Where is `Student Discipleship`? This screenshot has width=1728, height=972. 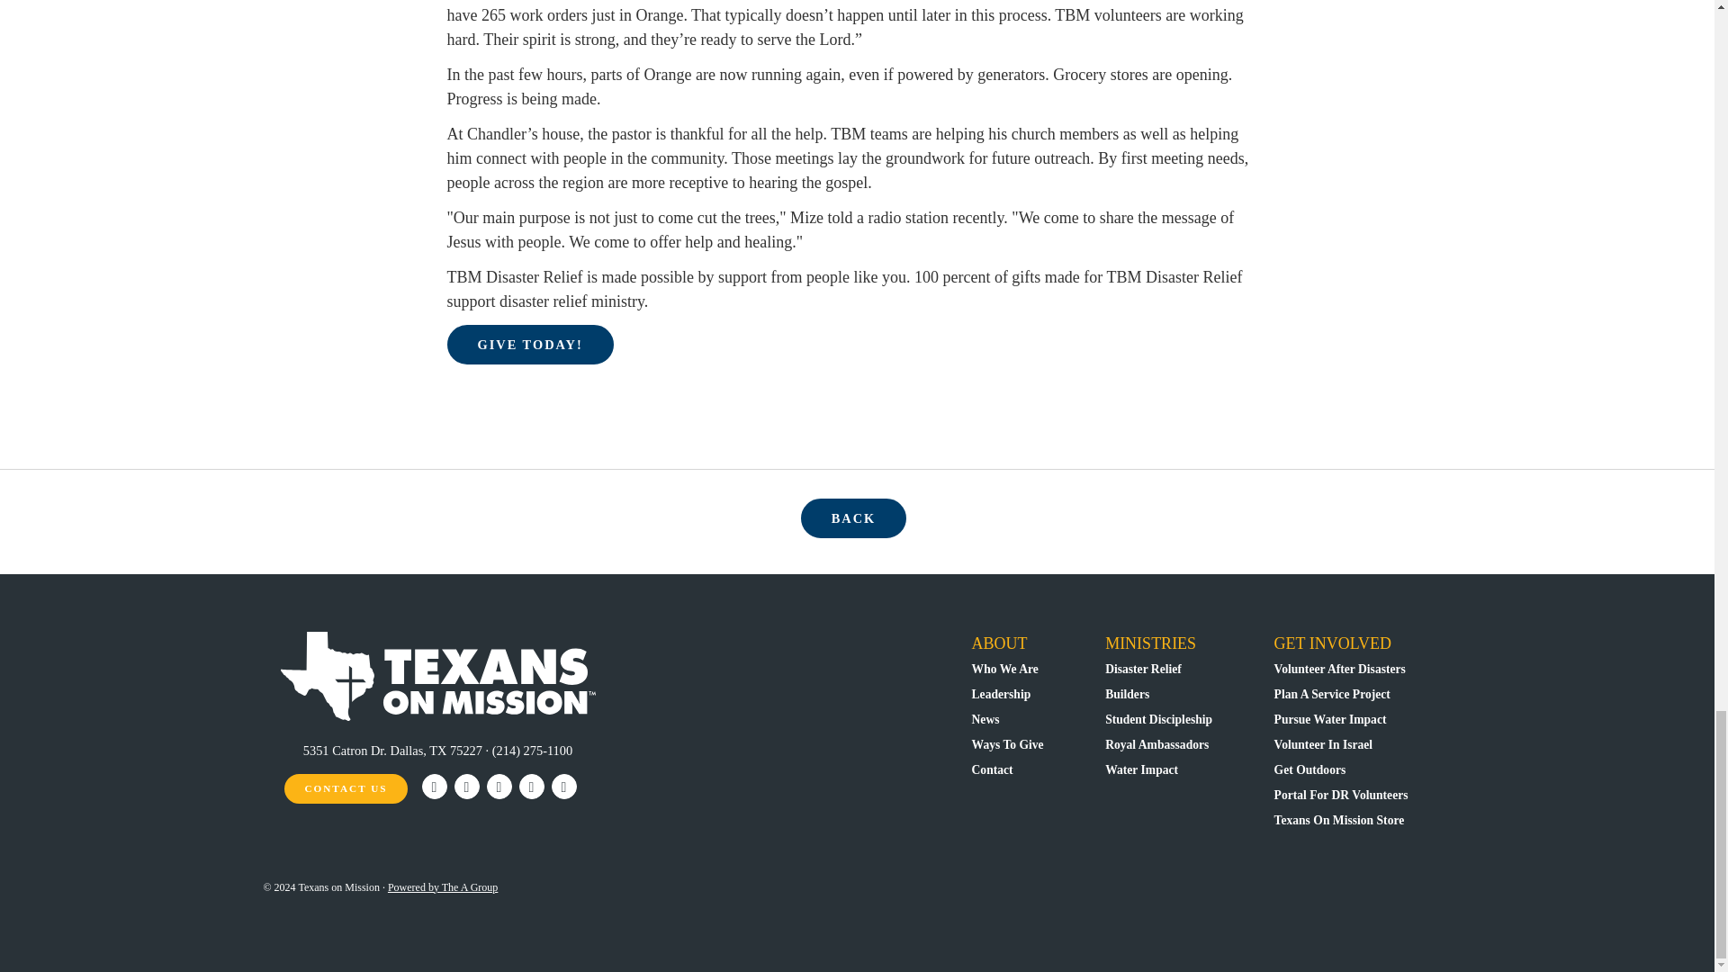 Student Discipleship is located at coordinates (1159, 718).